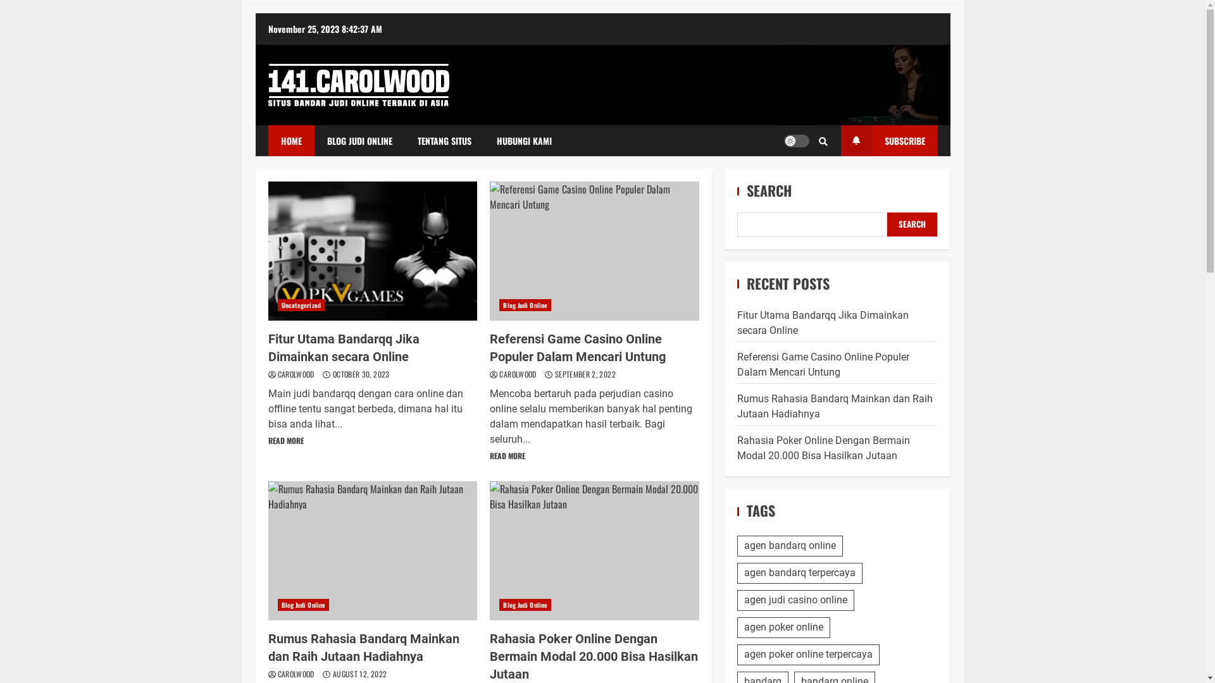  I want to click on agen poker online, so click(783, 627).